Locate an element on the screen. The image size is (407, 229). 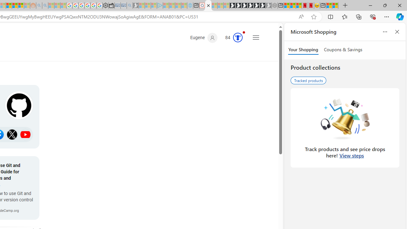
github - Search is located at coordinates (208, 6).